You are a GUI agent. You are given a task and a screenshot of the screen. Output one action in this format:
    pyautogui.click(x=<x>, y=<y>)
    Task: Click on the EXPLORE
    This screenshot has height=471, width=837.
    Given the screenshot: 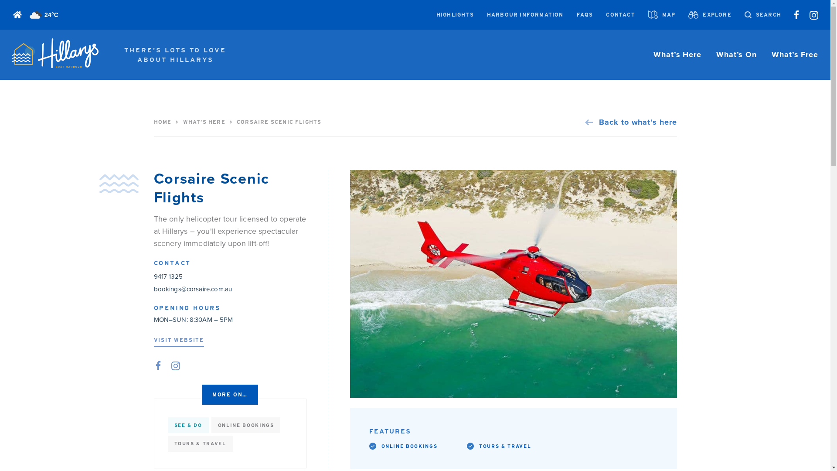 What is the action you would take?
    pyautogui.click(x=710, y=15)
    